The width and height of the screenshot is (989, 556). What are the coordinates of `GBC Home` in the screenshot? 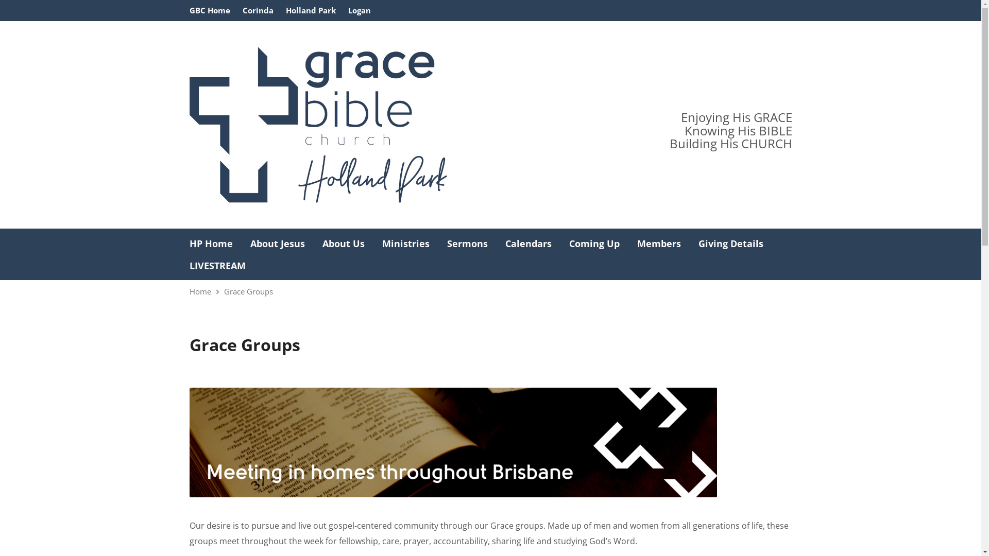 It's located at (210, 10).